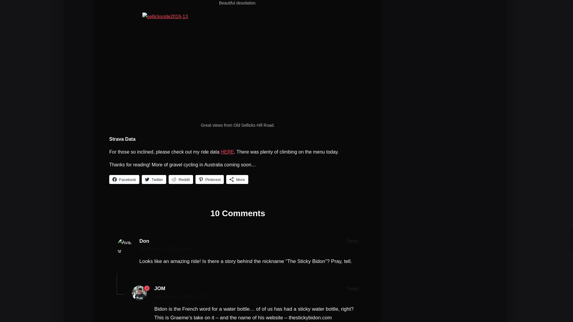  What do you see at coordinates (154, 179) in the screenshot?
I see `Click to share on Twitter` at bounding box center [154, 179].